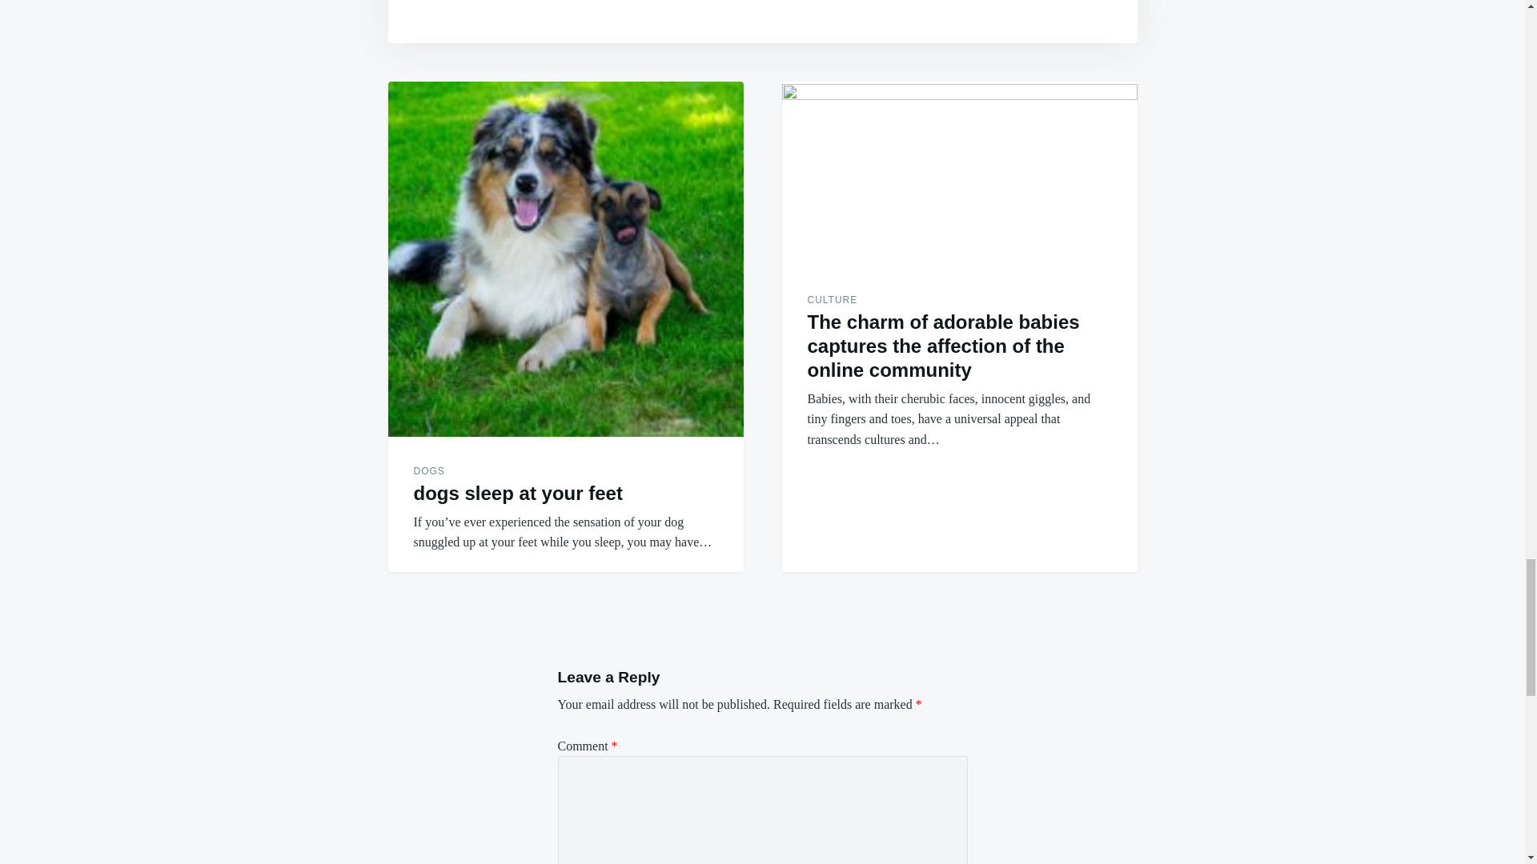 The image size is (1537, 864). What do you see at coordinates (833, 300) in the screenshot?
I see `CULTURE` at bounding box center [833, 300].